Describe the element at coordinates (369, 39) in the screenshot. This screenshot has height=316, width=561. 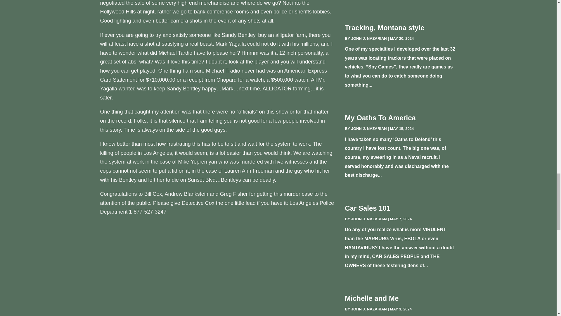
I see `JOHN J. NAZARIAN` at that location.